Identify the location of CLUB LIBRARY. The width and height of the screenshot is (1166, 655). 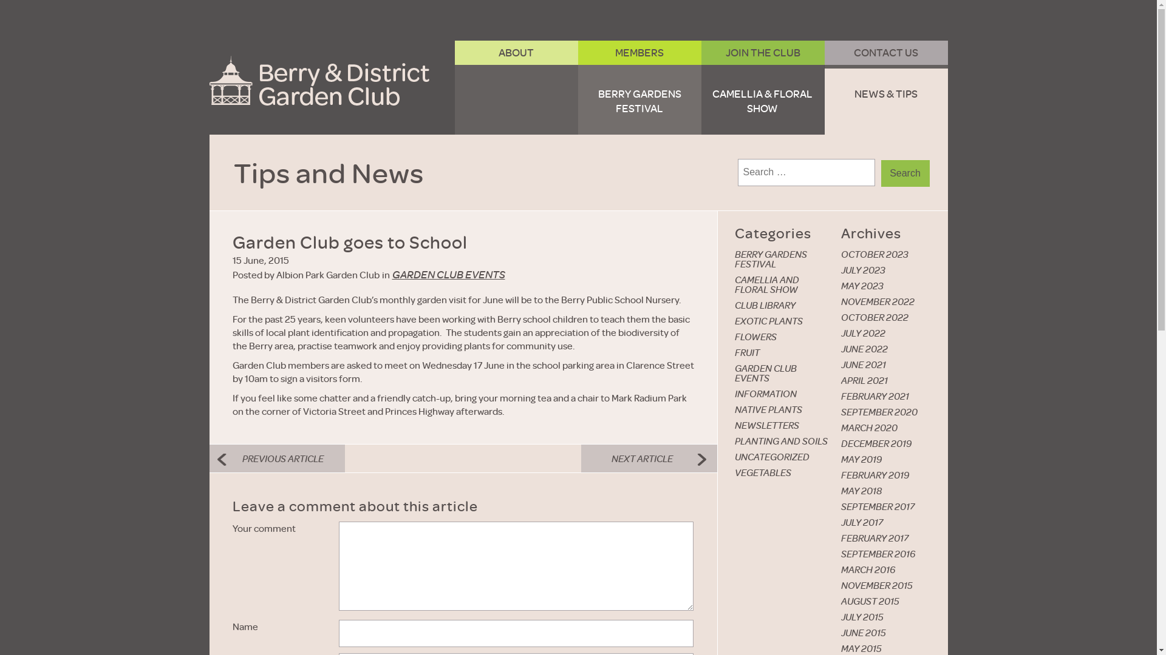
(765, 305).